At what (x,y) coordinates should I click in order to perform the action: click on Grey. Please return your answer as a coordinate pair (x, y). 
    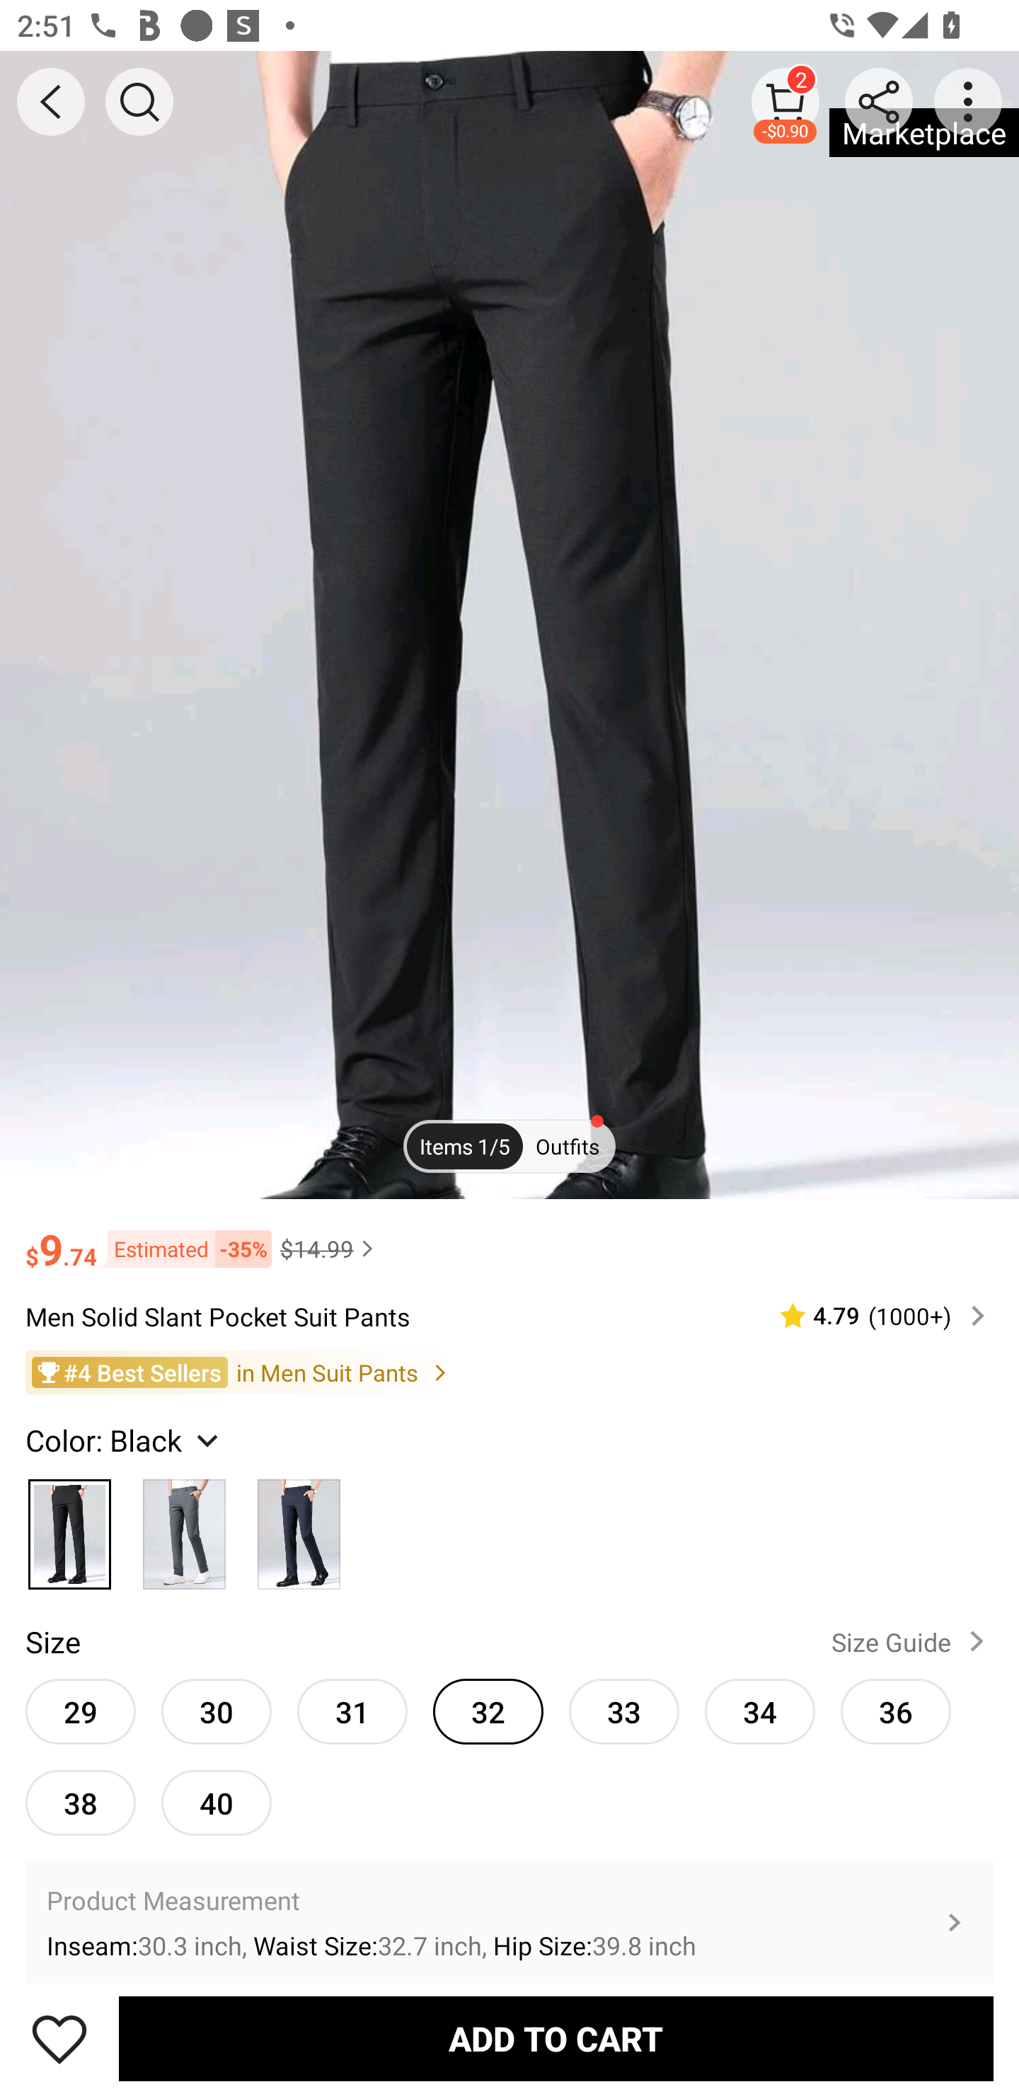
    Looking at the image, I should click on (185, 1527).